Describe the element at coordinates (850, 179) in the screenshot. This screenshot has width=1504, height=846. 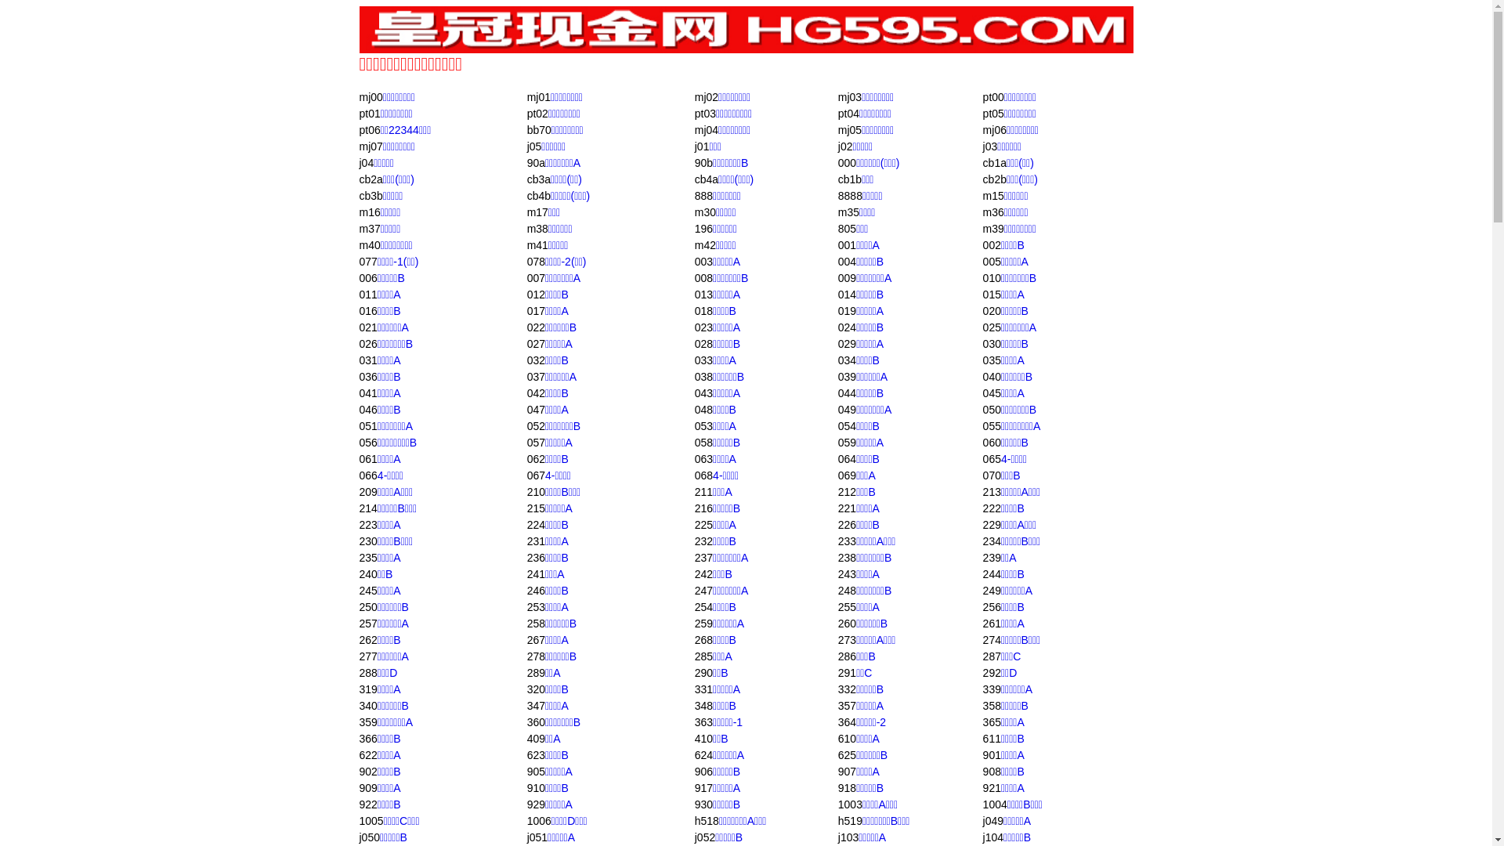
I see `cb1b` at that location.